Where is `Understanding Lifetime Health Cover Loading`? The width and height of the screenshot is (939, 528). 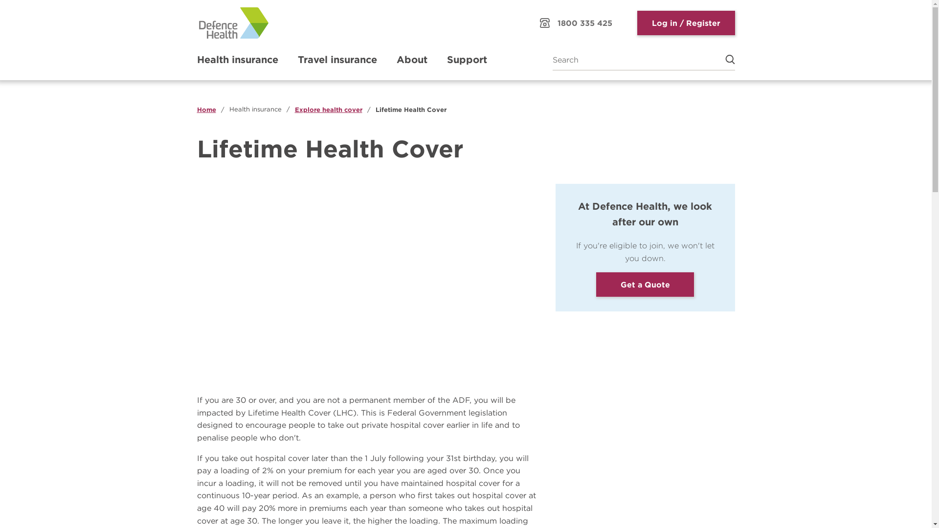 Understanding Lifetime Health Cover Loading is located at coordinates (366, 279).